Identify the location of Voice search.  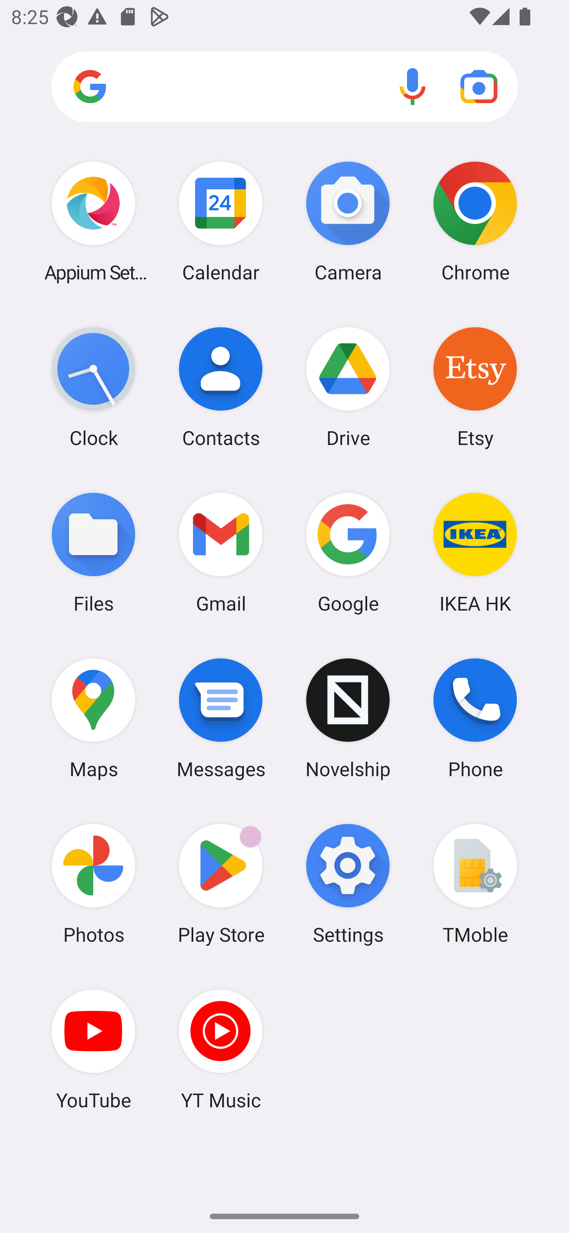
(413, 86).